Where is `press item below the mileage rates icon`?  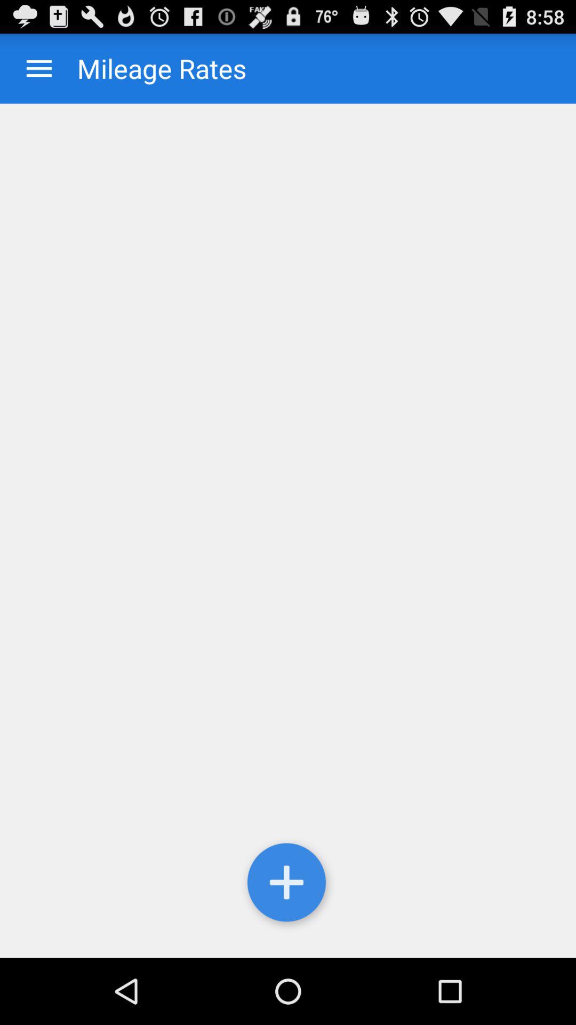
press item below the mileage rates icon is located at coordinates (288, 885).